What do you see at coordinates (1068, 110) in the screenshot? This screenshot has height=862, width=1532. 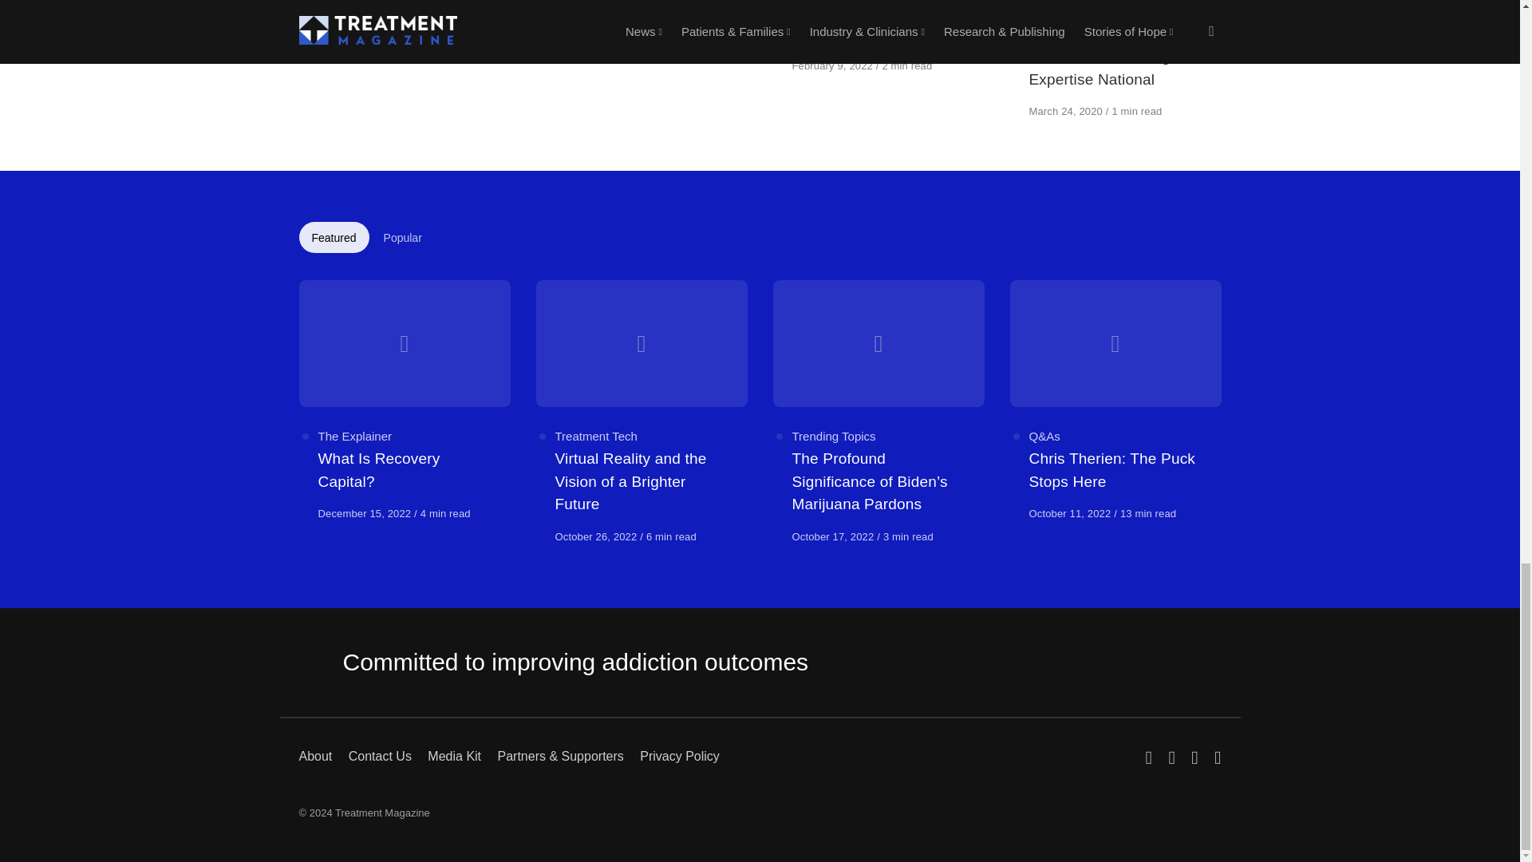 I see `March 24, 2020` at bounding box center [1068, 110].